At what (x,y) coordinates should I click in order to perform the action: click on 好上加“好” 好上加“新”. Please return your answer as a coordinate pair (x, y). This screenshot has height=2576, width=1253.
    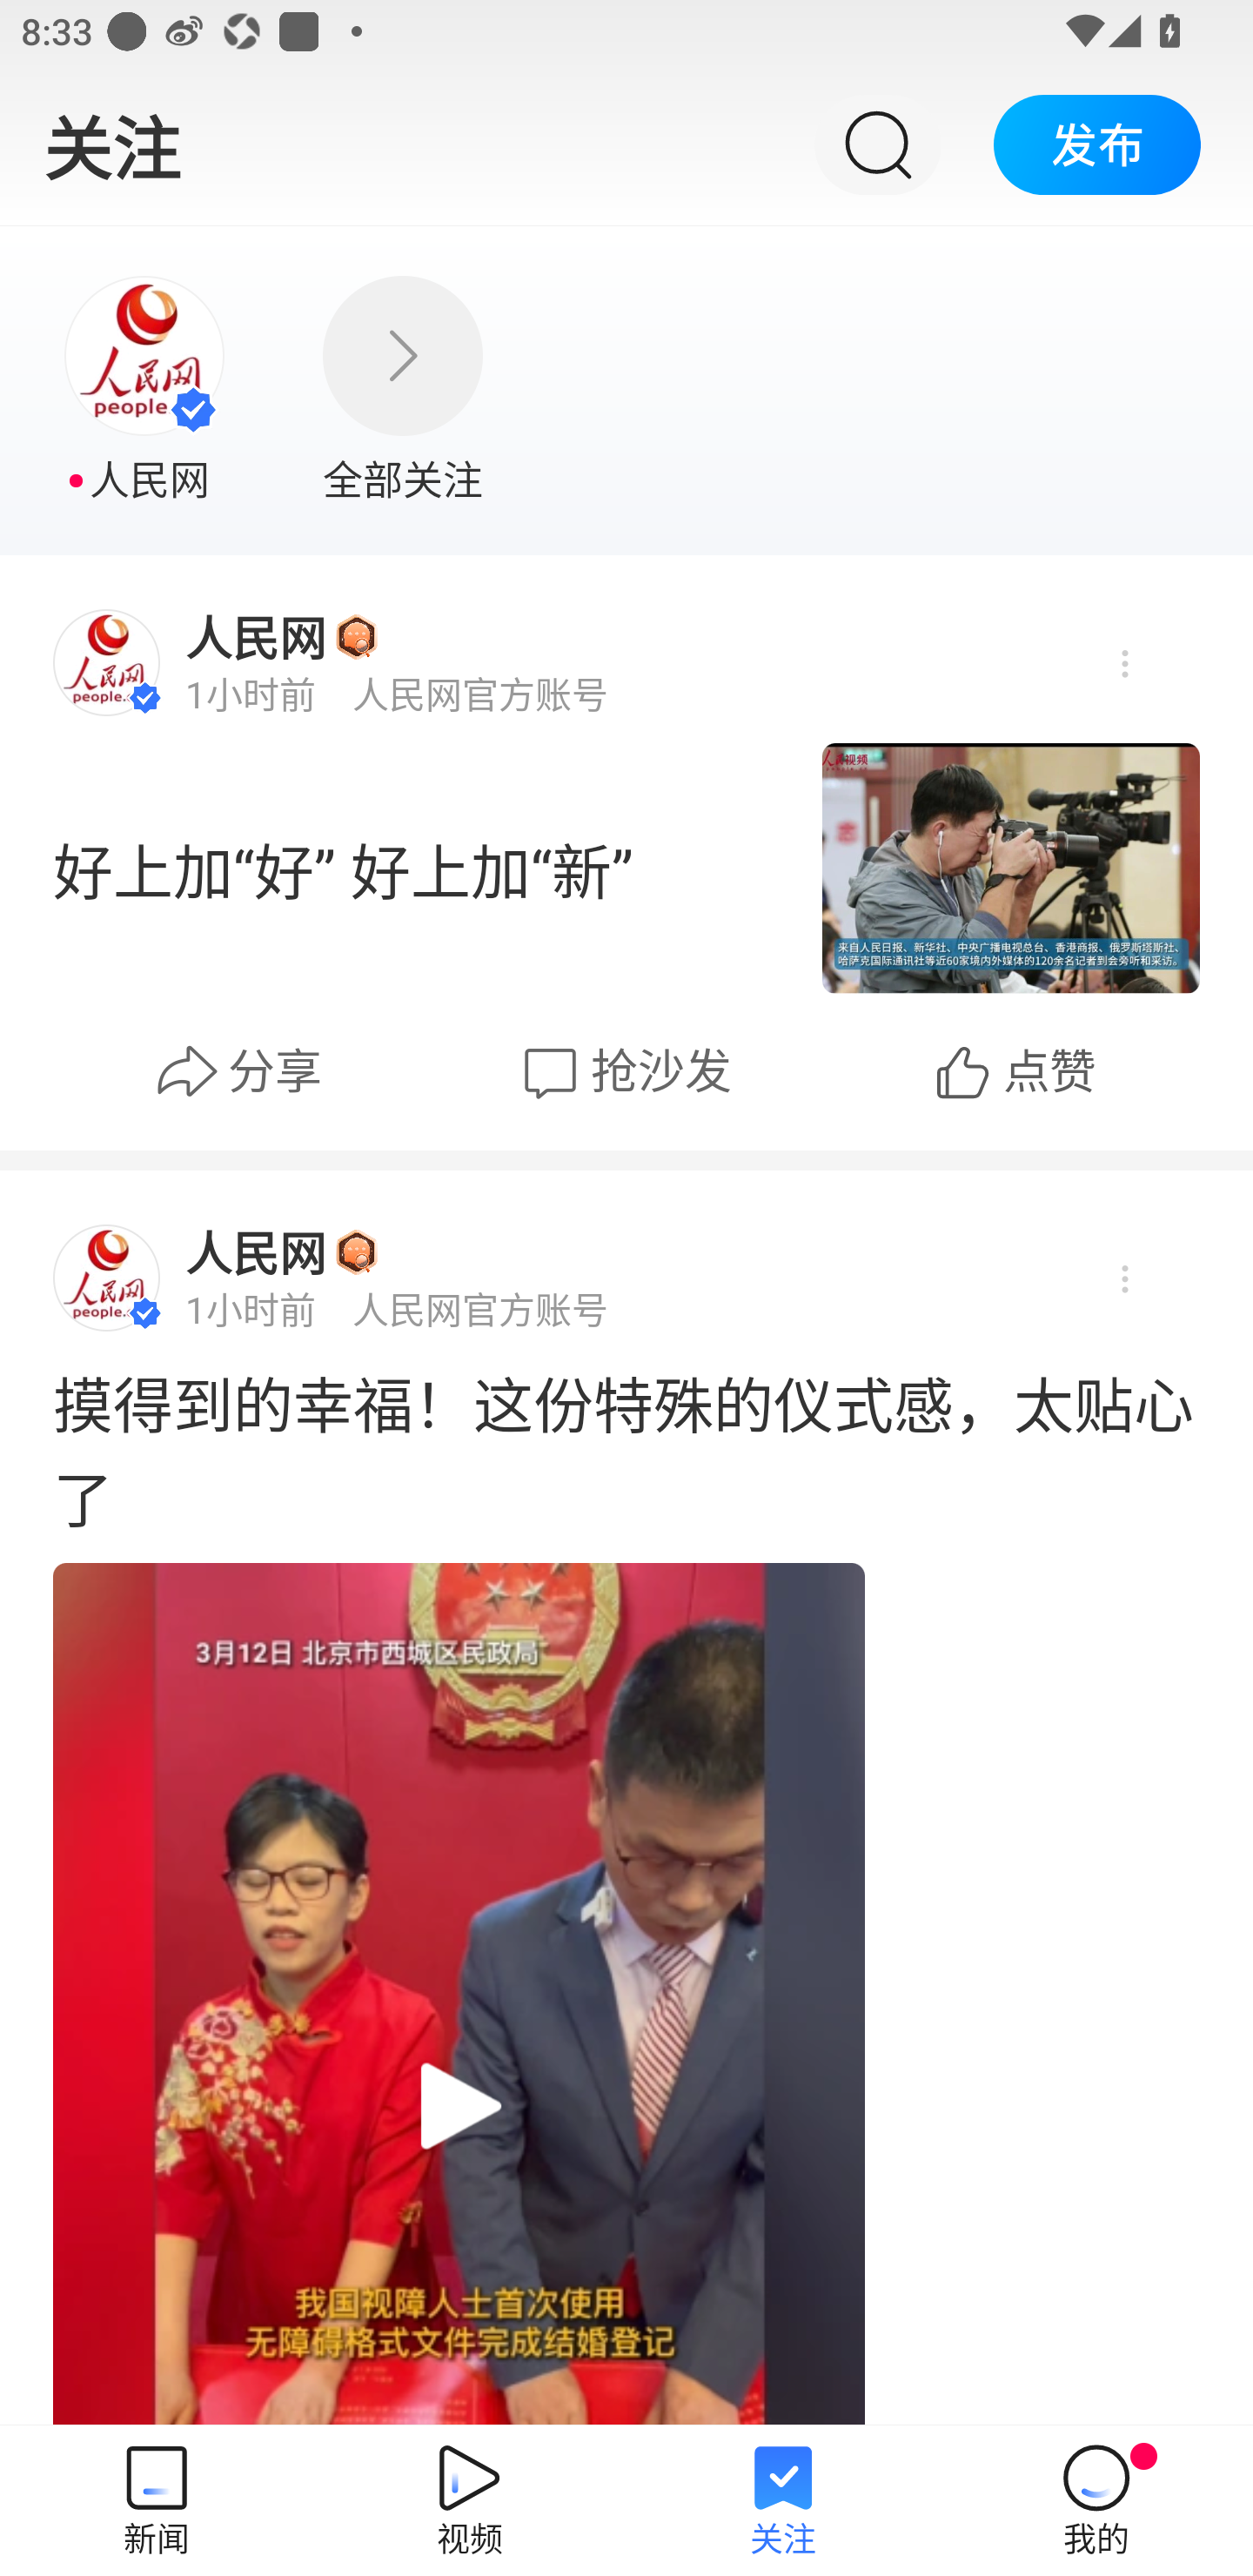
    Looking at the image, I should click on (416, 868).